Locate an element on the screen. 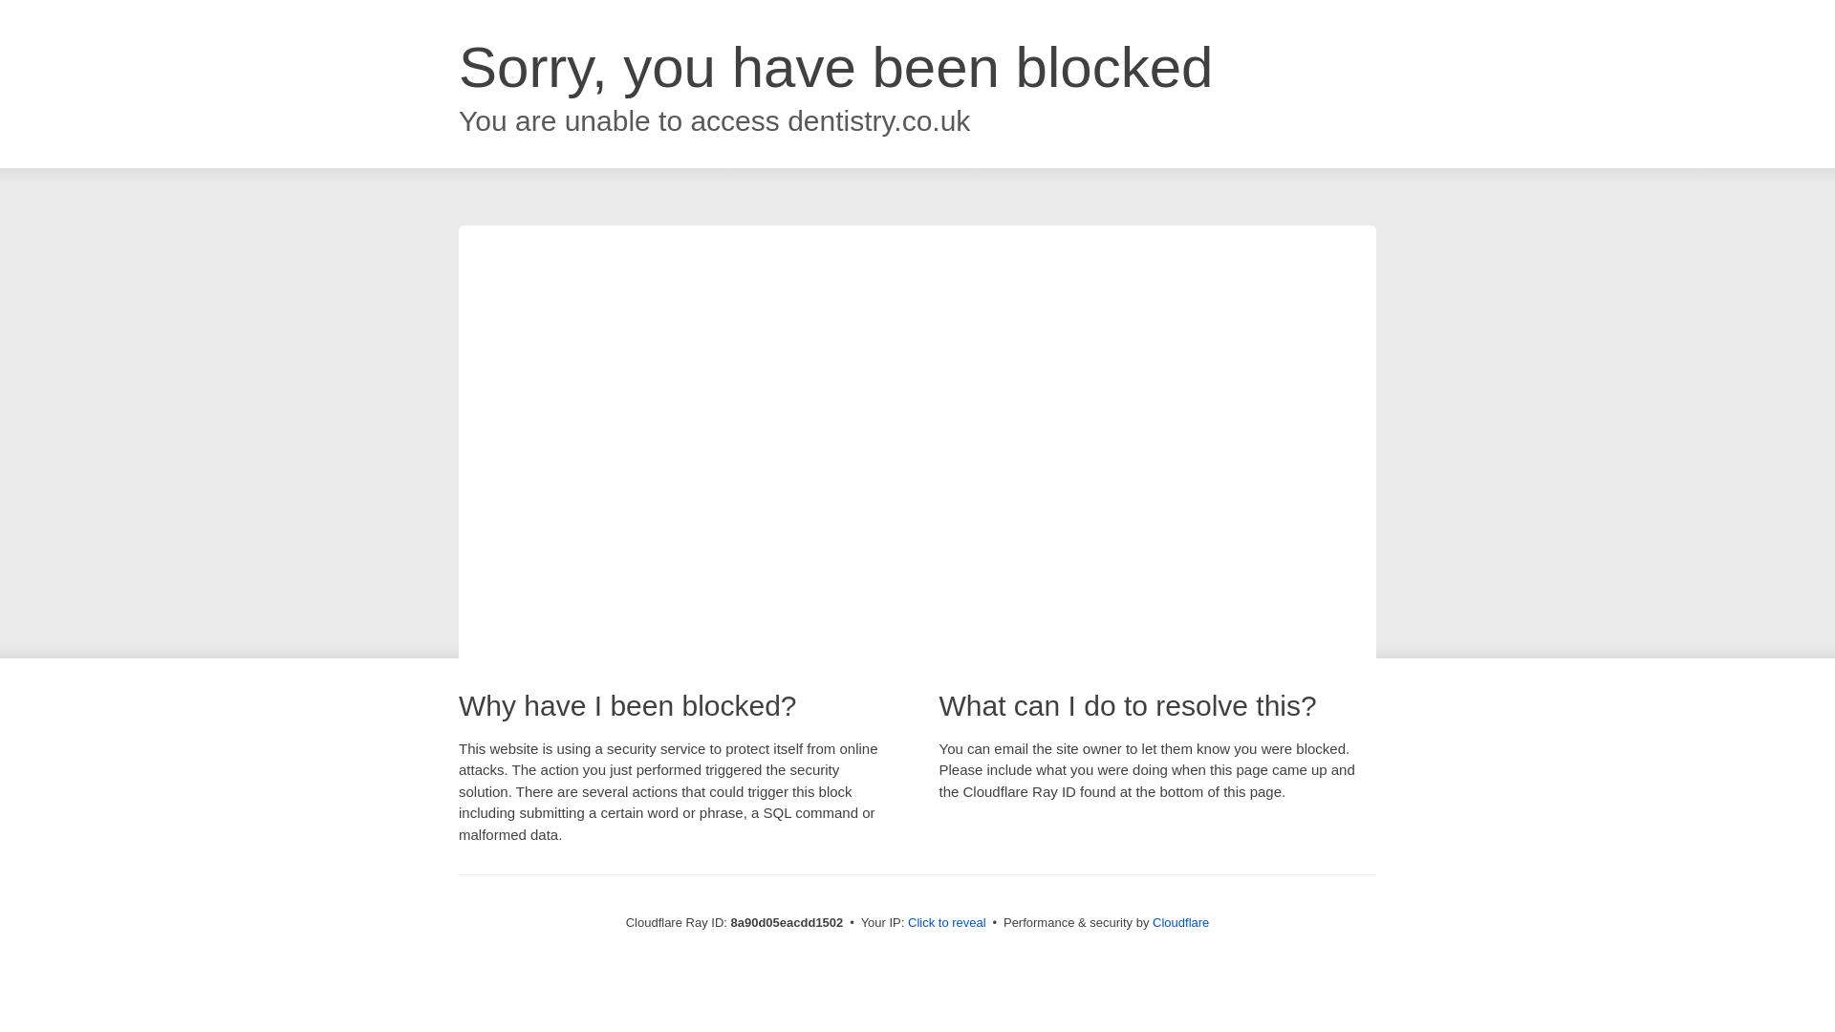 This screenshot has width=1835, height=1032. Cloudflare is located at coordinates (1180, 922).